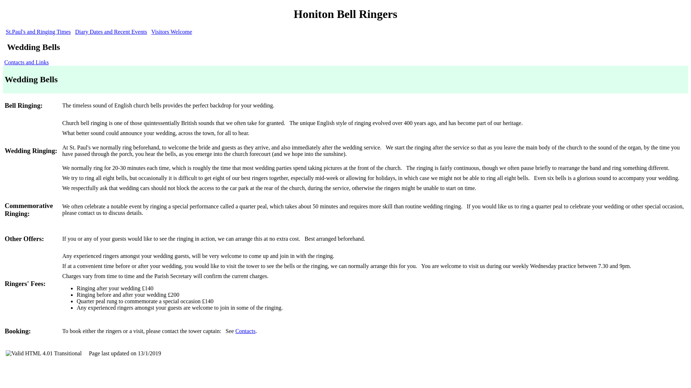 This screenshot has height=388, width=691. Describe the element at coordinates (111, 32) in the screenshot. I see `Diary Dates and Recent Events` at that location.